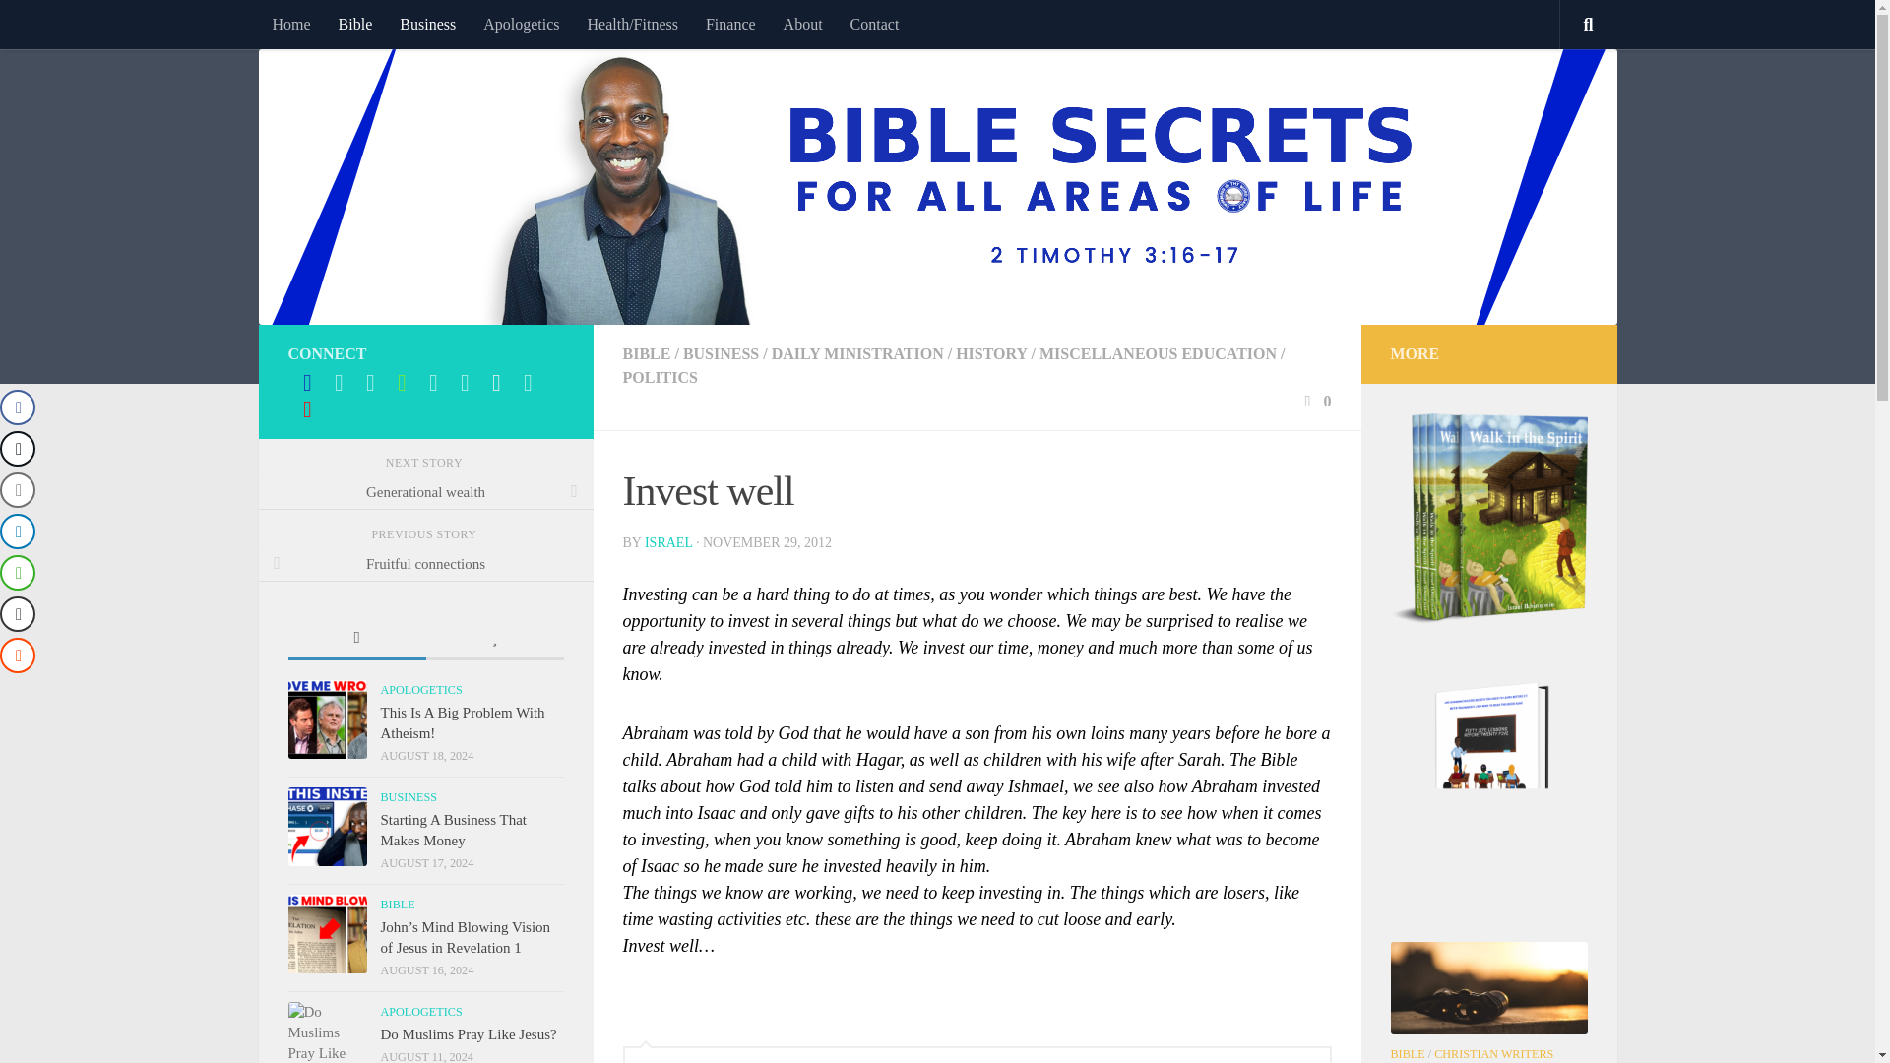 Image resolution: width=1890 pixels, height=1063 pixels. Describe the element at coordinates (646, 354) in the screenshot. I see `BIBLE` at that location.